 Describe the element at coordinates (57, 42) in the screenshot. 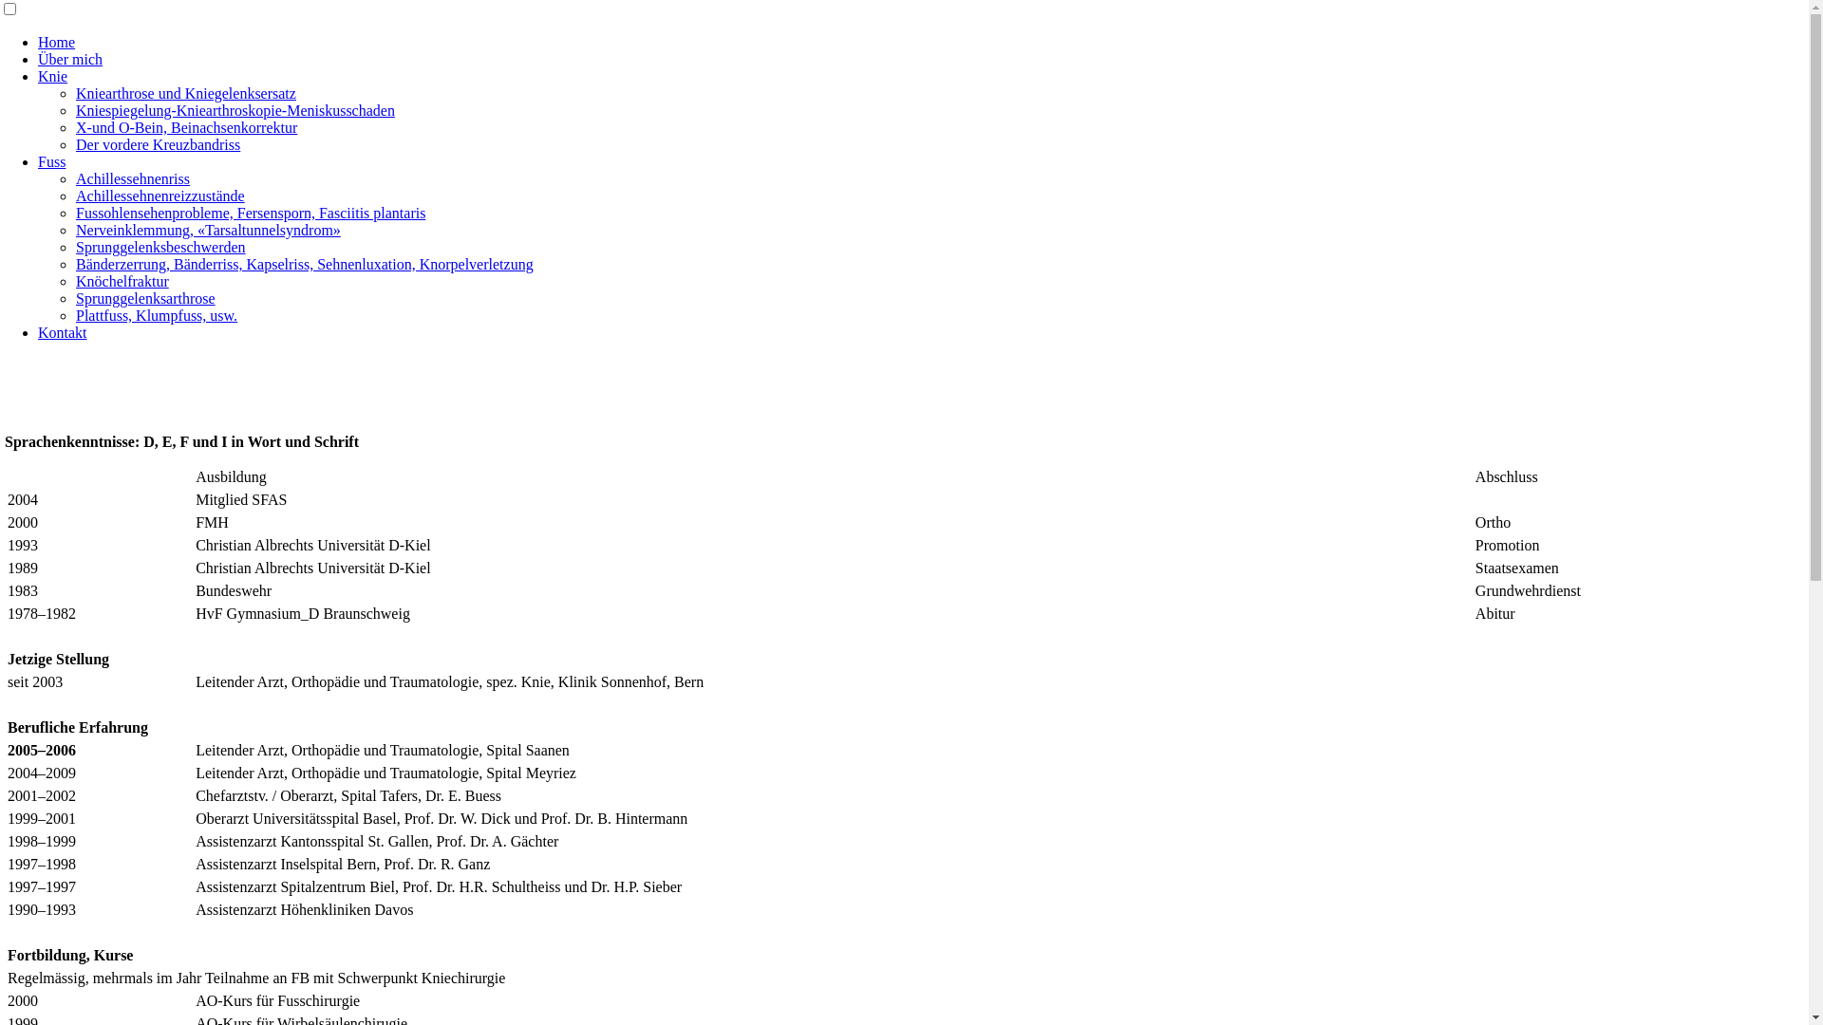

I see `Home` at that location.